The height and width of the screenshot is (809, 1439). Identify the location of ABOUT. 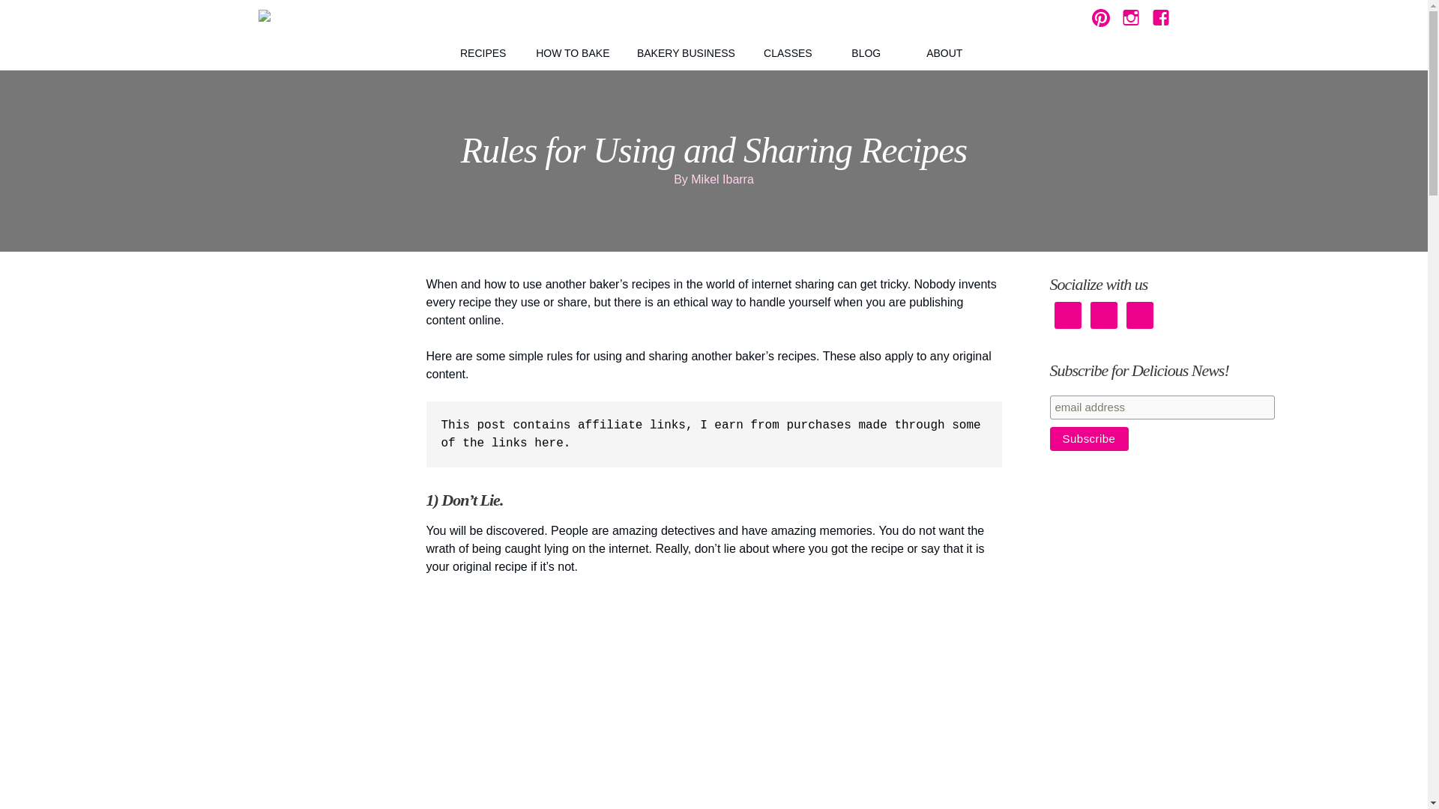
(944, 52).